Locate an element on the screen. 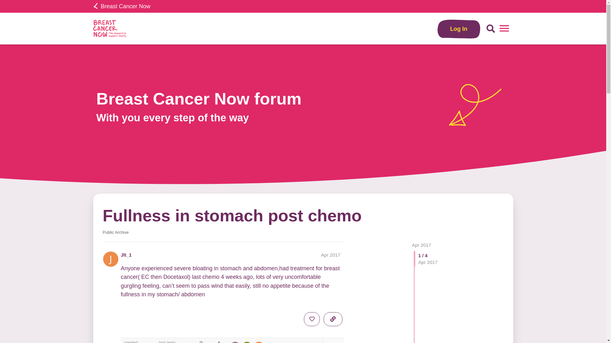 Image resolution: width=611 pixels, height=343 pixels. riversidedawn is located at coordinates (235, 342).